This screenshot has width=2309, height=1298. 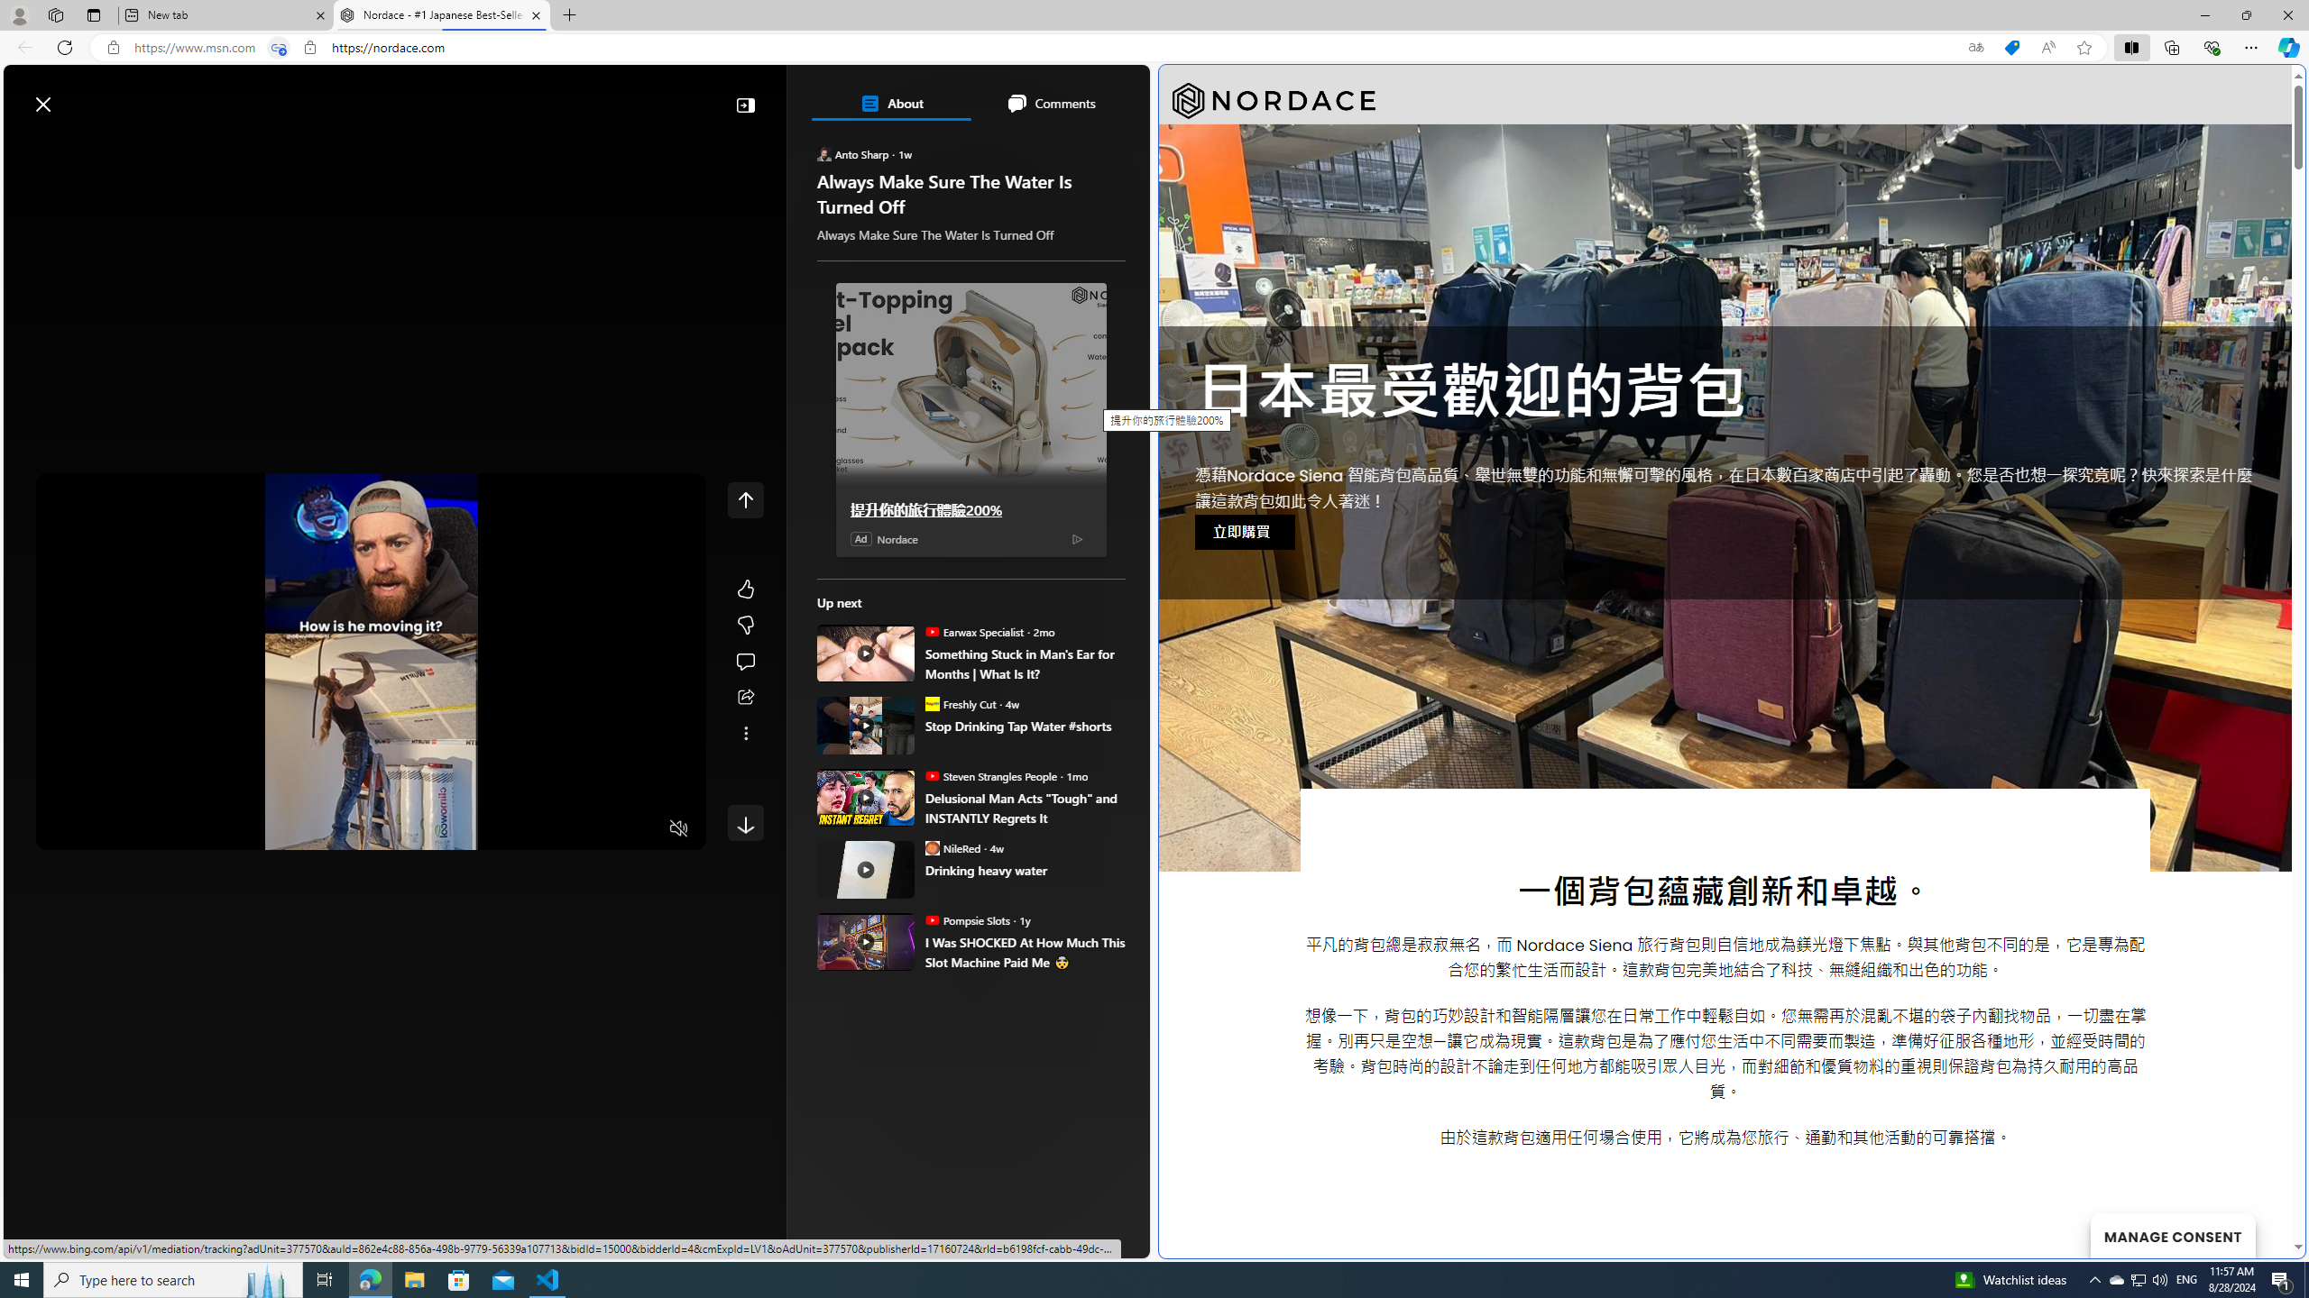 I want to click on NileRed, so click(x=931, y=847).